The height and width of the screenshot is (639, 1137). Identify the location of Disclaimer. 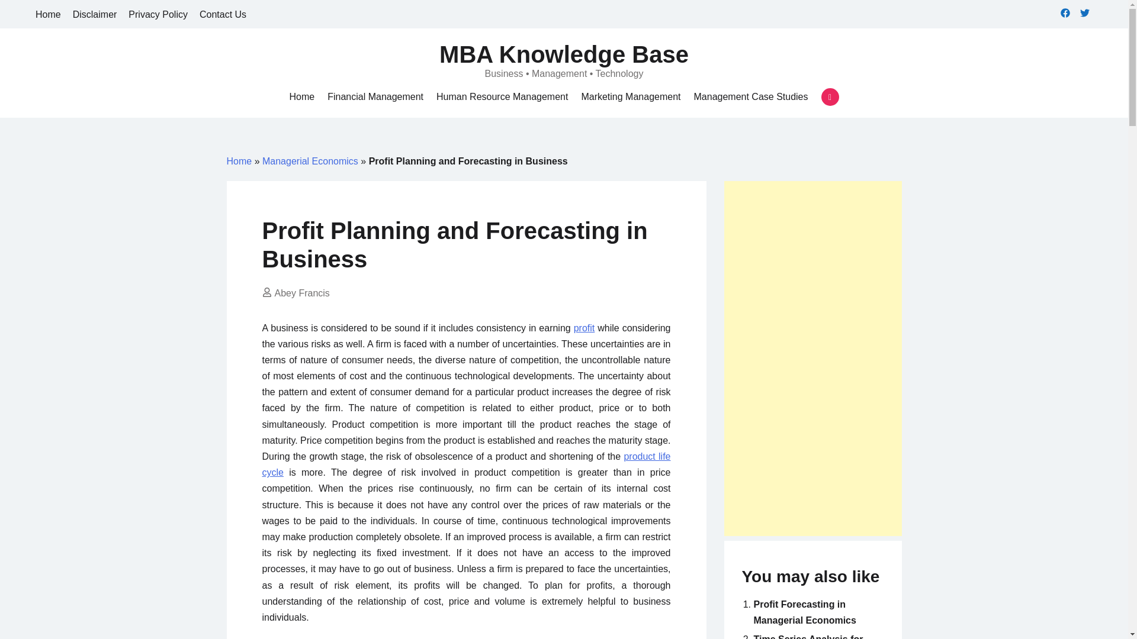
(95, 14).